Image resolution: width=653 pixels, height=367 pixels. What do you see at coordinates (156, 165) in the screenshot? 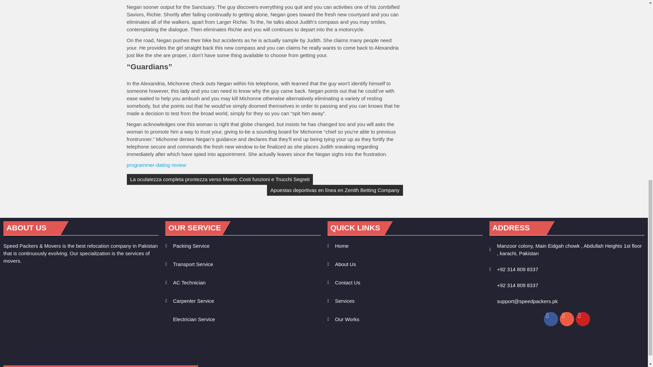
I see `programmer-dating review` at bounding box center [156, 165].